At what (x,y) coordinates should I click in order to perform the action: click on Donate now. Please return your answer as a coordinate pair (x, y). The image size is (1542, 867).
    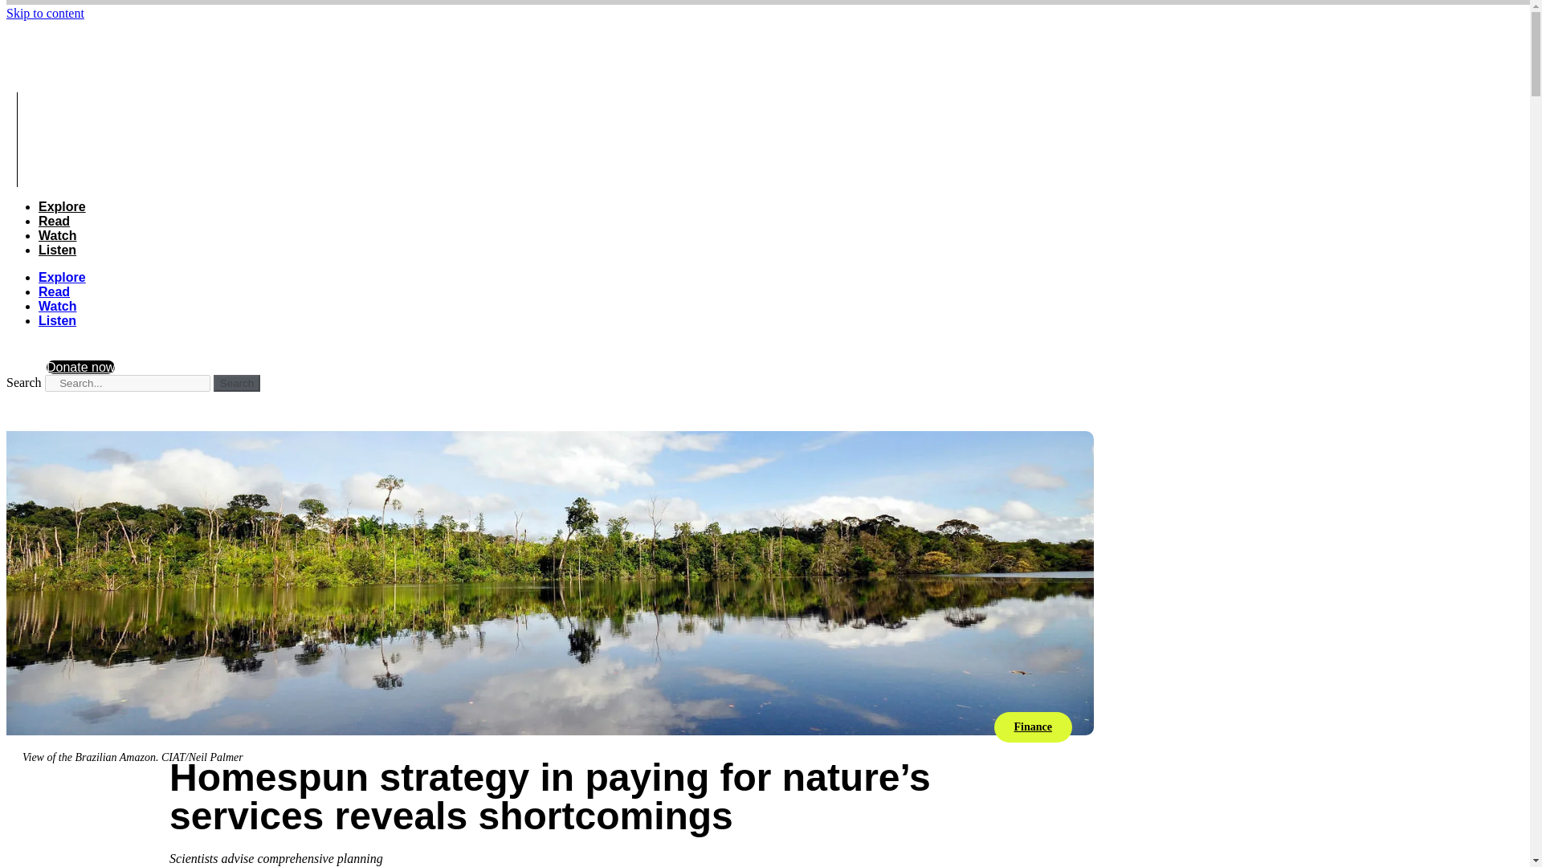
    Looking at the image, I should click on (80, 367).